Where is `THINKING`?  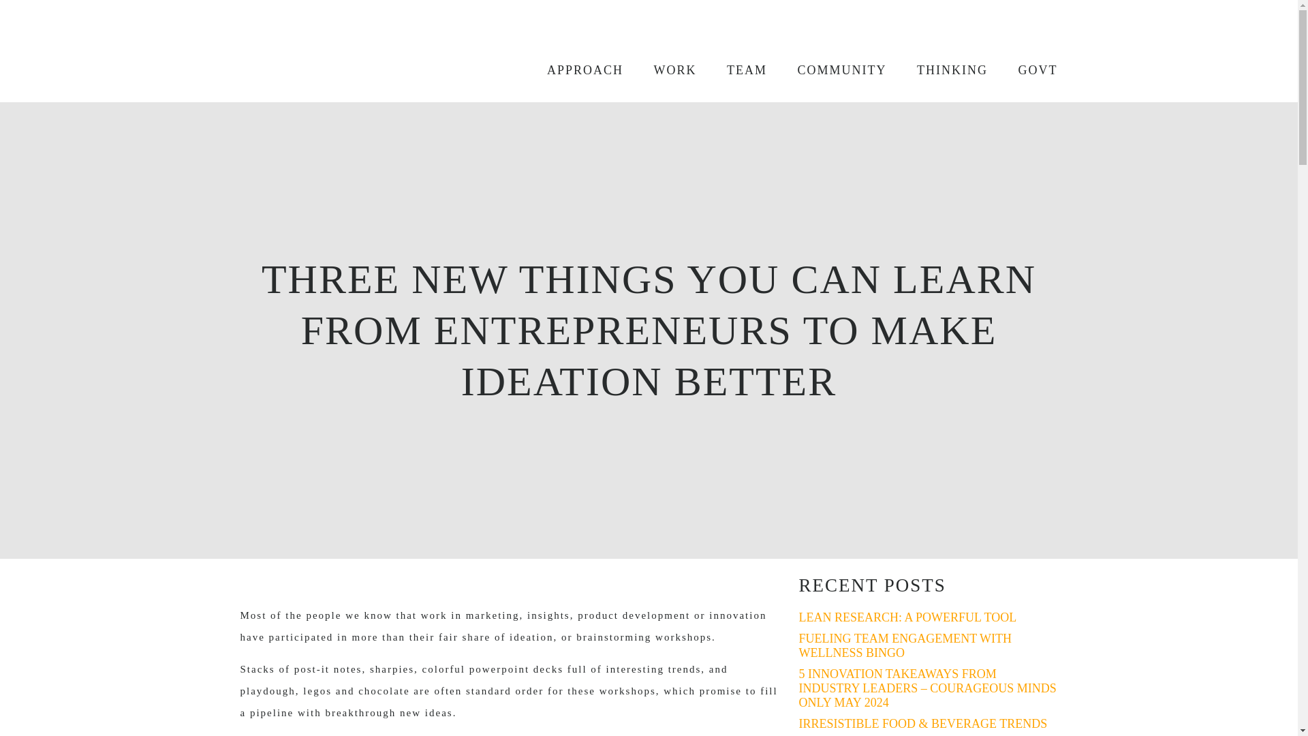 THINKING is located at coordinates (943, 70).